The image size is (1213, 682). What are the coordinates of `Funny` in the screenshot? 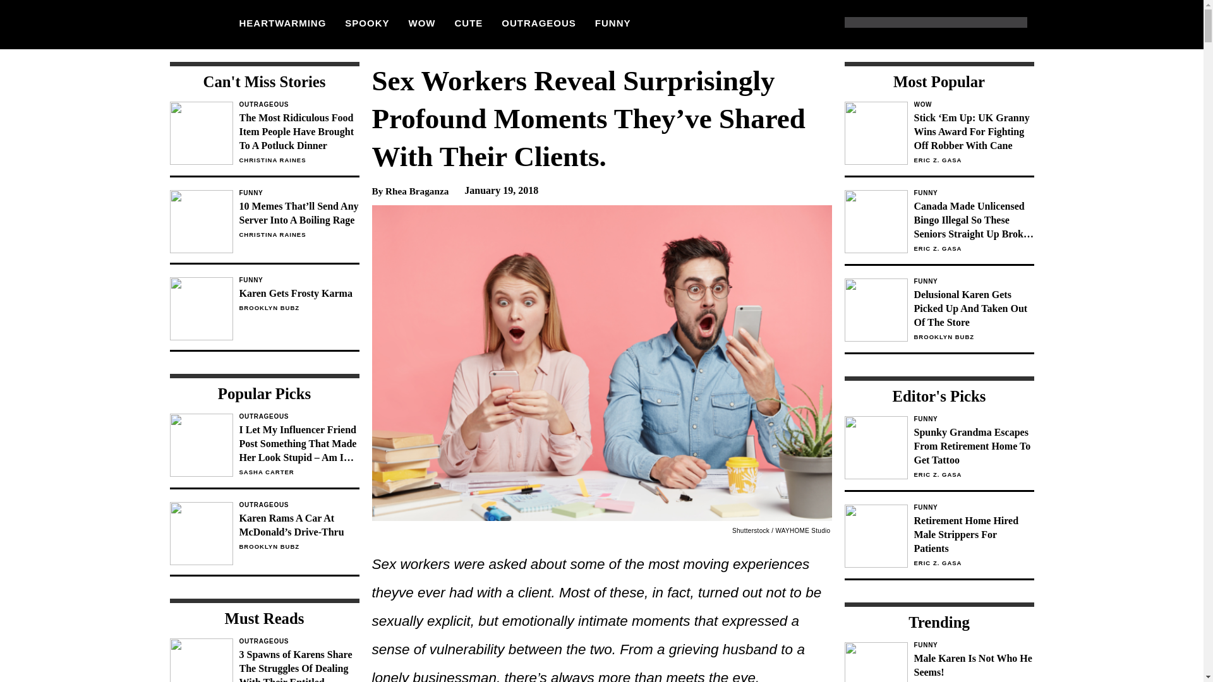 It's located at (299, 193).